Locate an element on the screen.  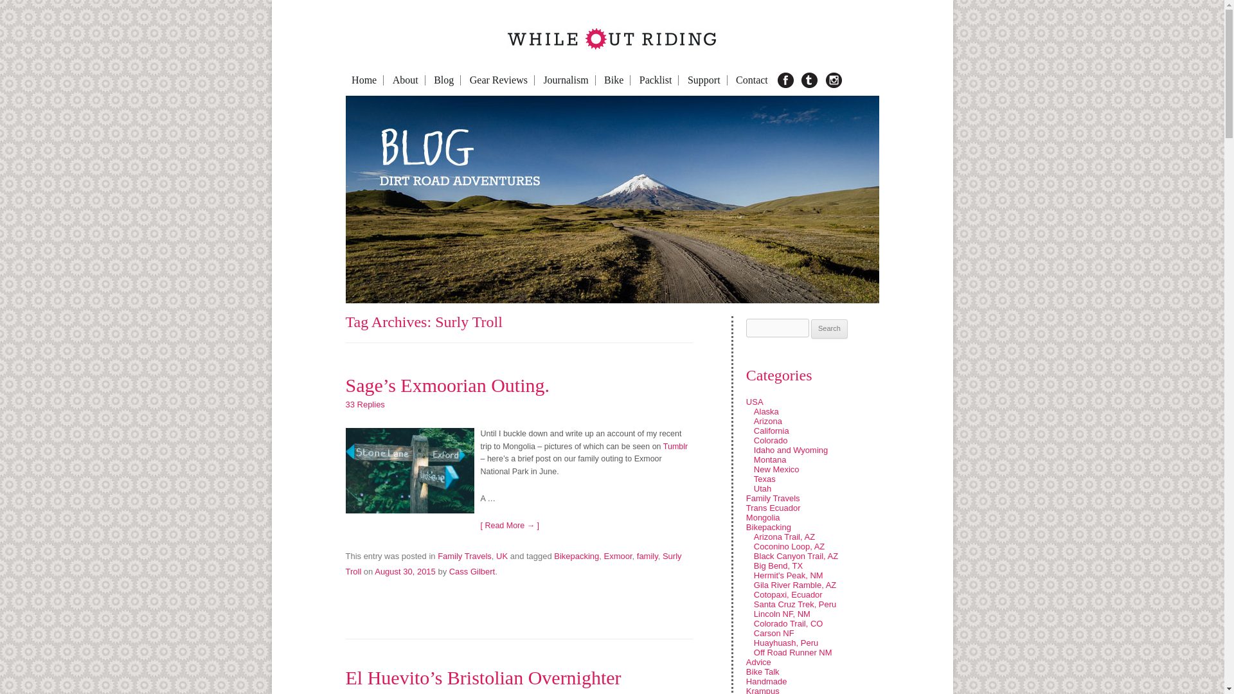
Bike is located at coordinates (614, 80).